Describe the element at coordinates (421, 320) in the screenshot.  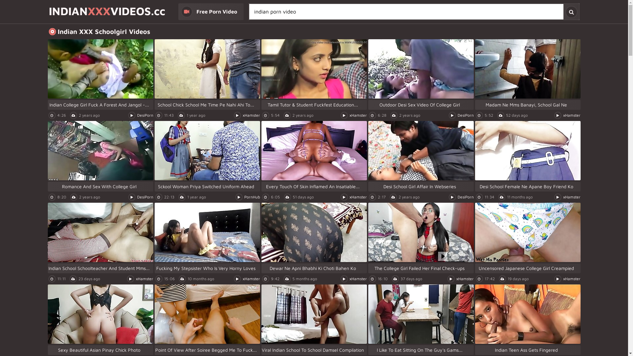
I see `I Like To Eat Sitting On The Guy's Gams...` at that location.